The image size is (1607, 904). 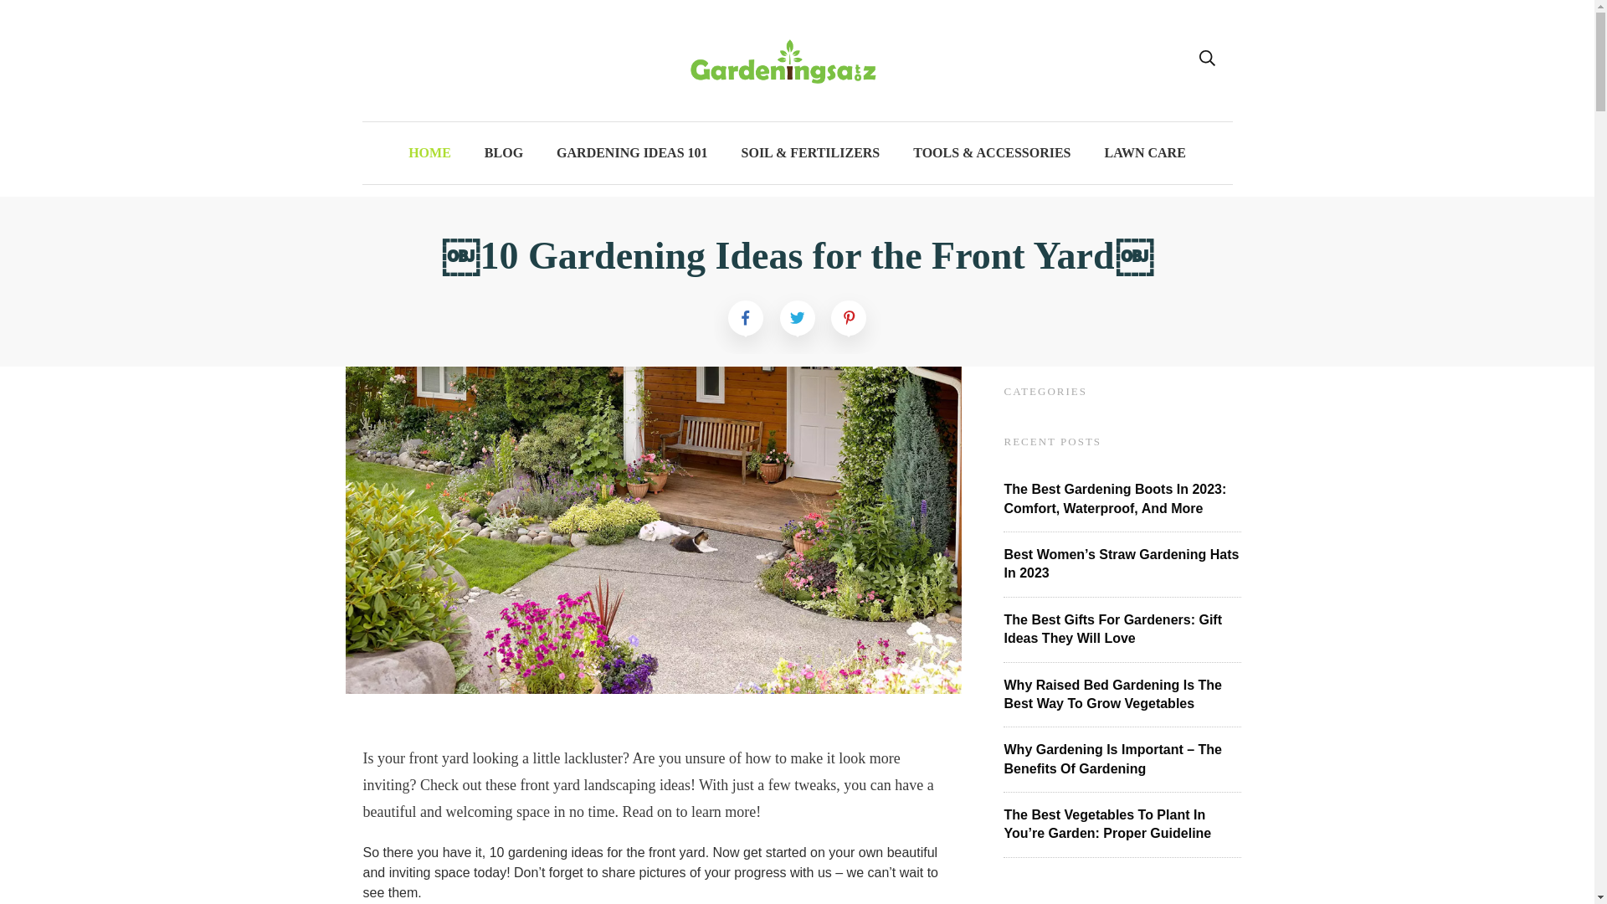 What do you see at coordinates (1145, 152) in the screenshot?
I see `LAWN CARE` at bounding box center [1145, 152].